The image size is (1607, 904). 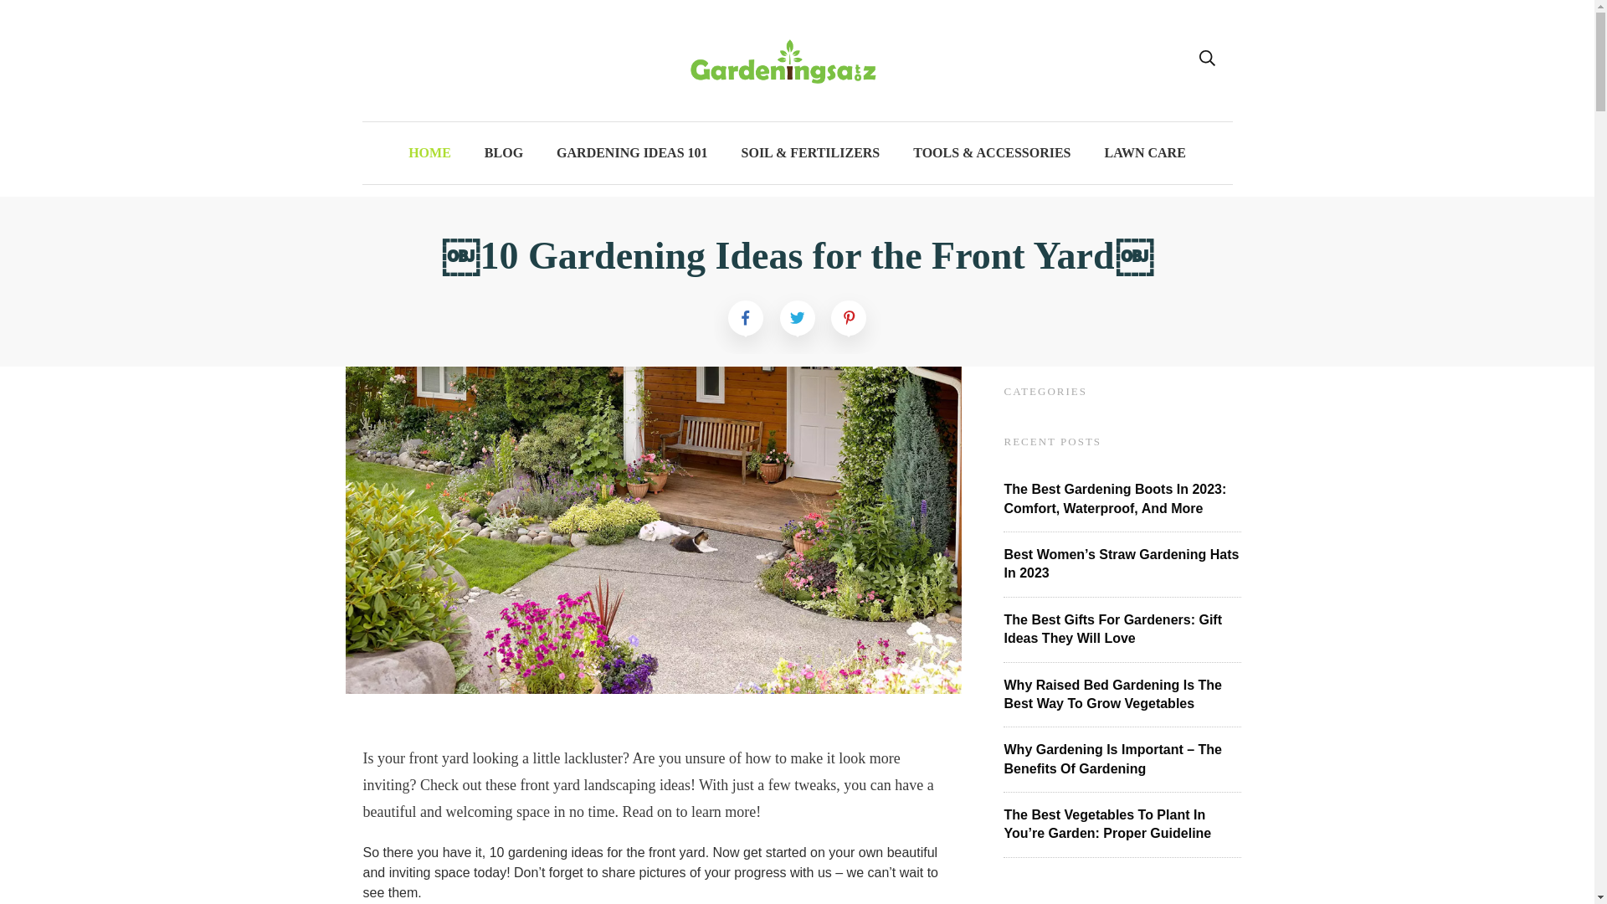 What do you see at coordinates (1145, 152) in the screenshot?
I see `LAWN CARE` at bounding box center [1145, 152].